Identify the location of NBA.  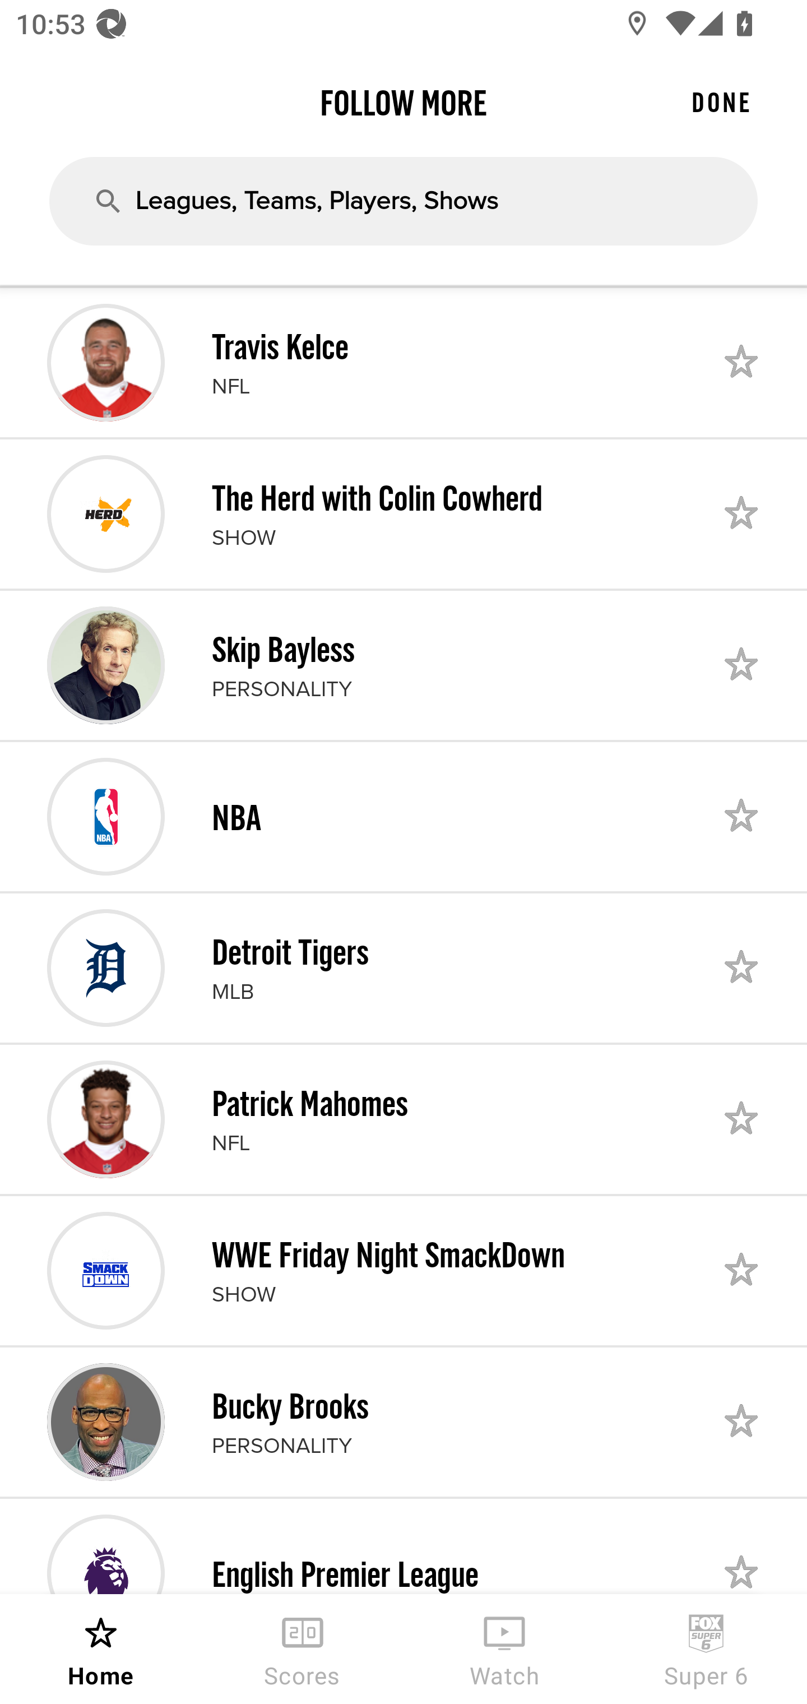
(403, 817).